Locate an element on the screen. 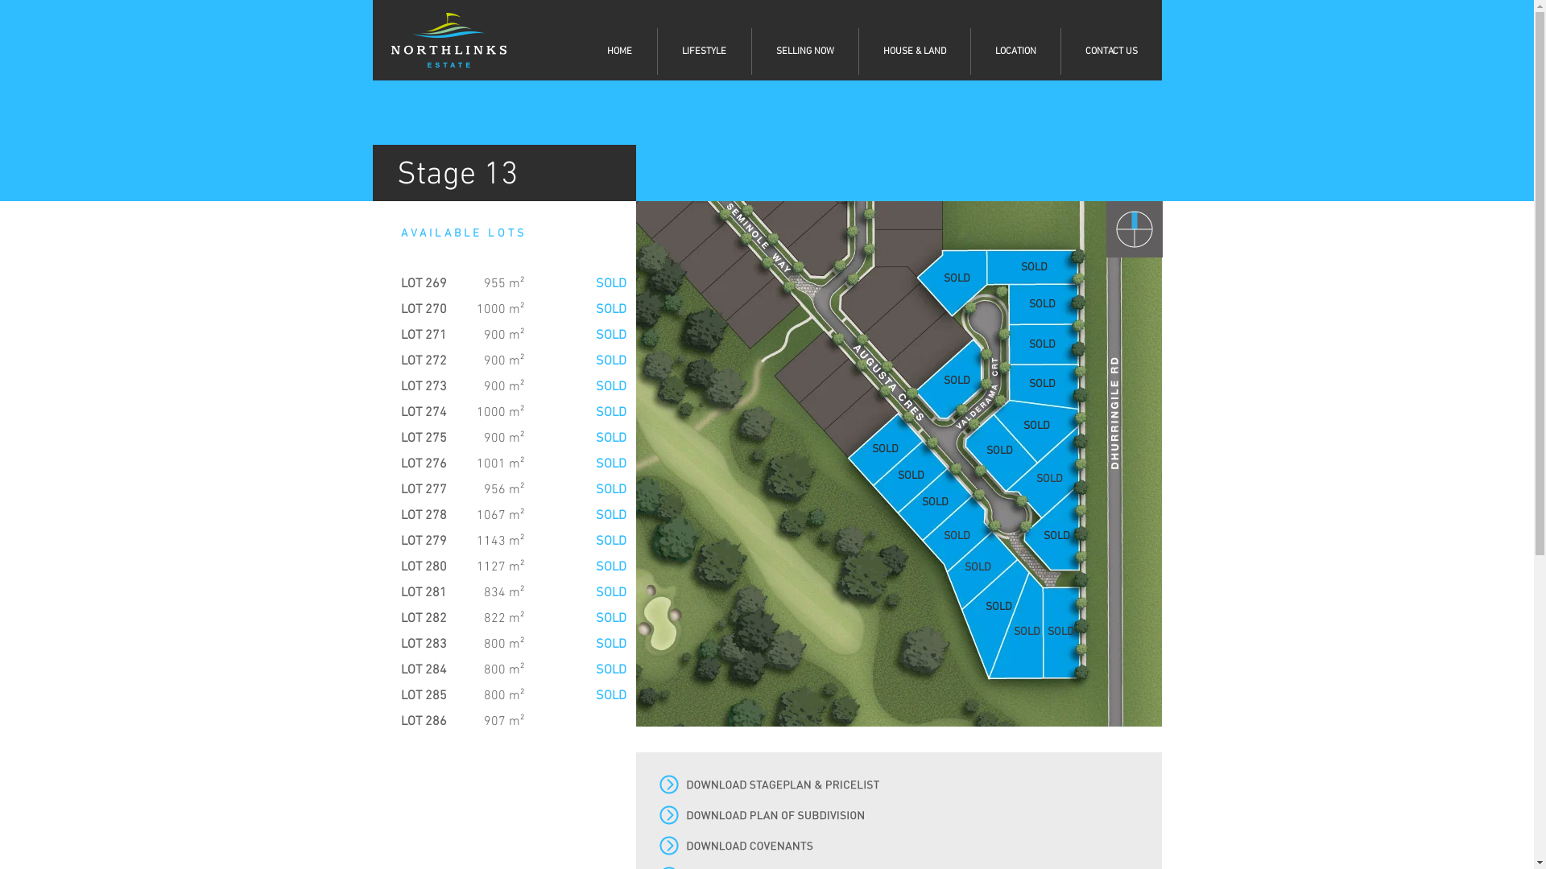 Image resolution: width=1546 pixels, height=869 pixels. LOT 274 is located at coordinates (424, 413).